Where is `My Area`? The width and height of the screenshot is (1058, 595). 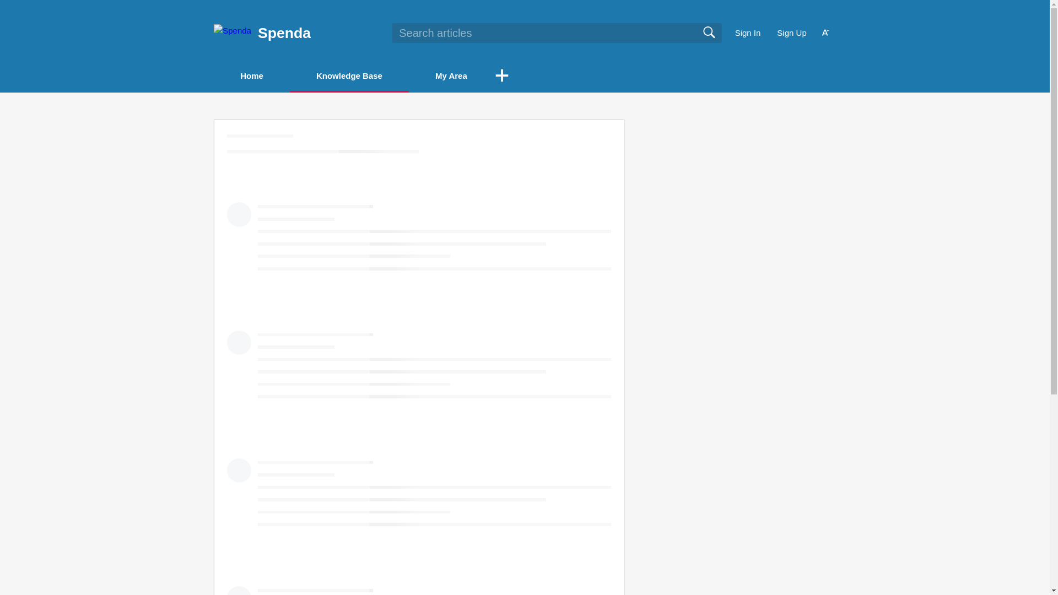 My Area is located at coordinates (451, 76).